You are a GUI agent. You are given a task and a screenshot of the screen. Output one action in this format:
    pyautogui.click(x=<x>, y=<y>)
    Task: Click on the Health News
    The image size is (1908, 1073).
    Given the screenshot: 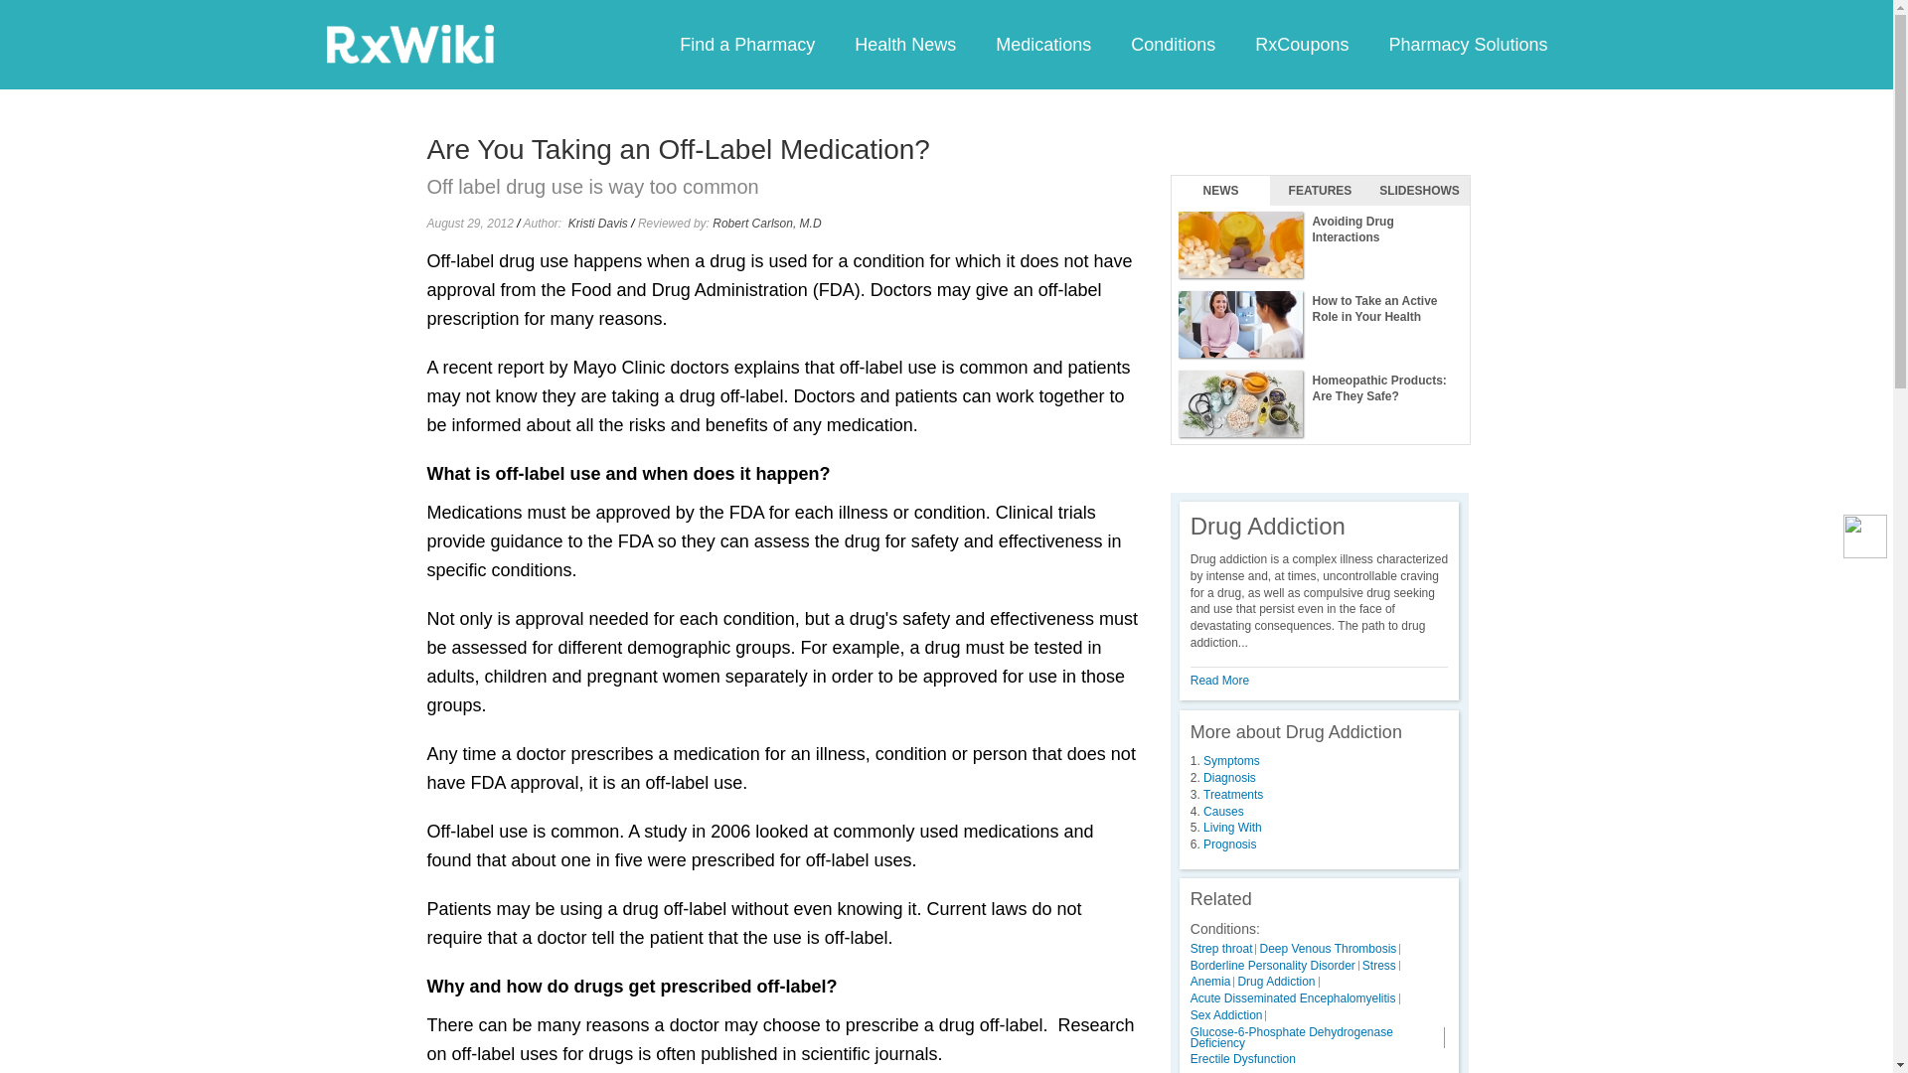 What is the action you would take?
    pyautogui.click(x=904, y=44)
    